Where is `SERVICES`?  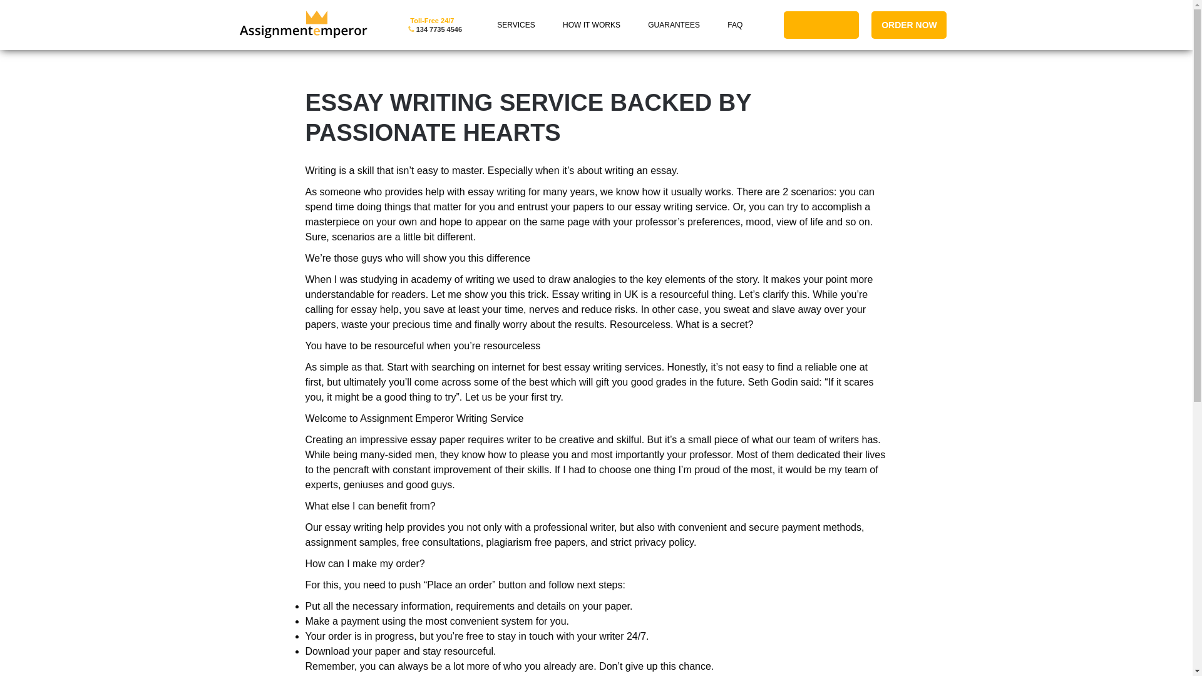 SERVICES is located at coordinates (516, 25).